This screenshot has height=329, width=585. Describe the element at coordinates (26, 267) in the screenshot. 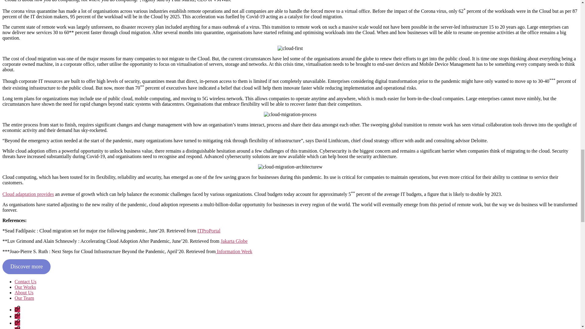

I see `Discover more` at that location.